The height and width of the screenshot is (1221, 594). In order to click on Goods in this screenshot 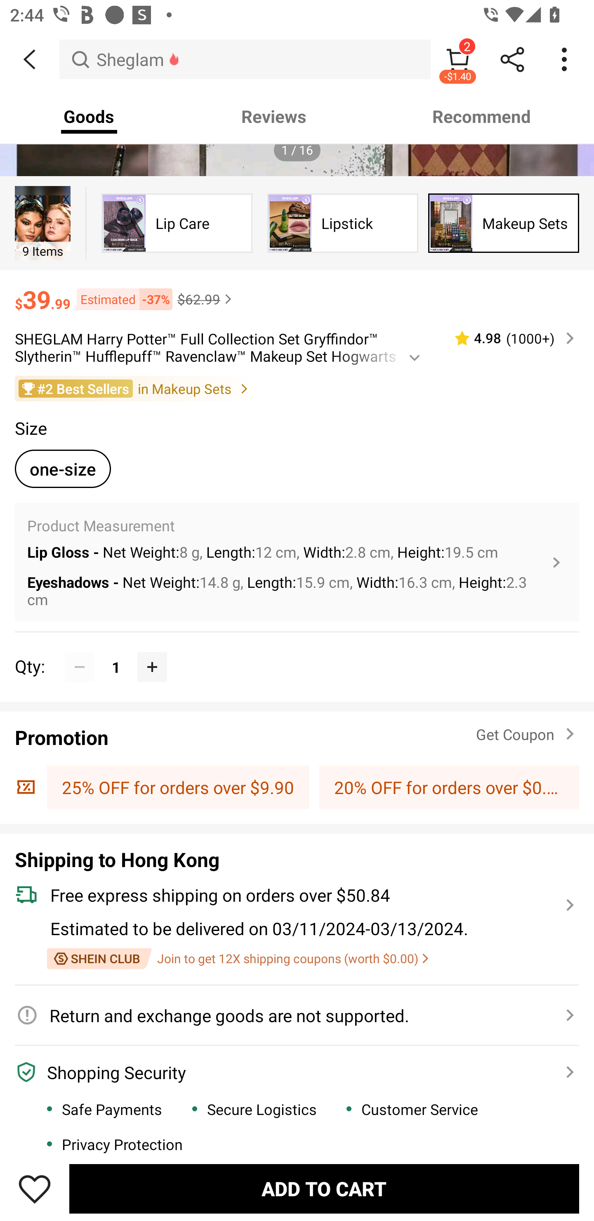, I will do `click(89, 116)`.